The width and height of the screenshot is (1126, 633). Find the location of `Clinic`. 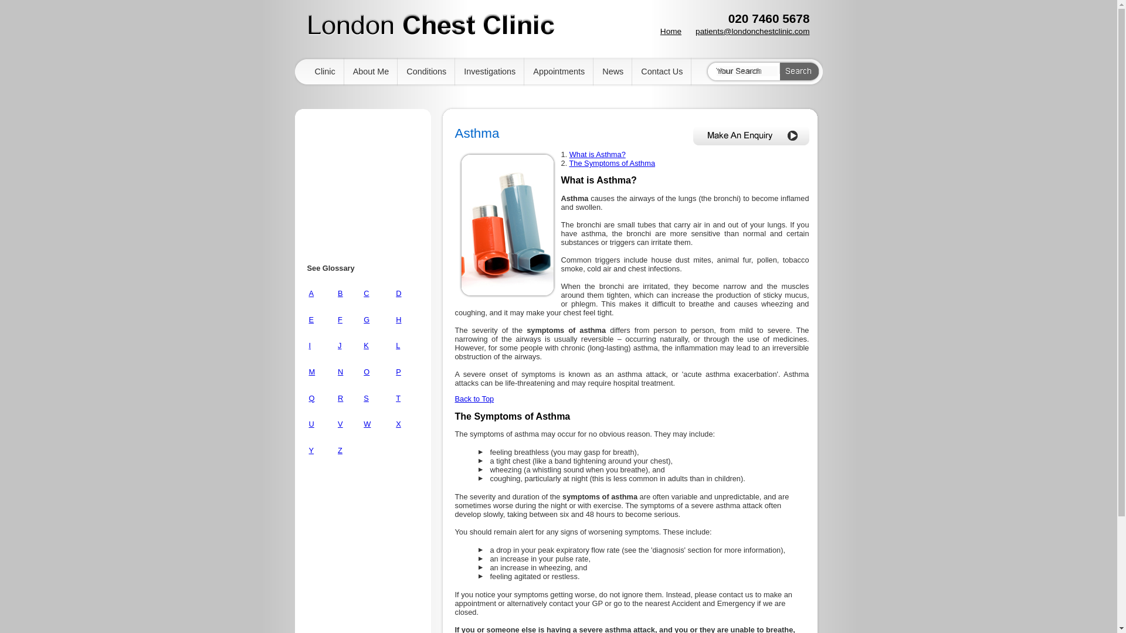

Clinic is located at coordinates (325, 72).